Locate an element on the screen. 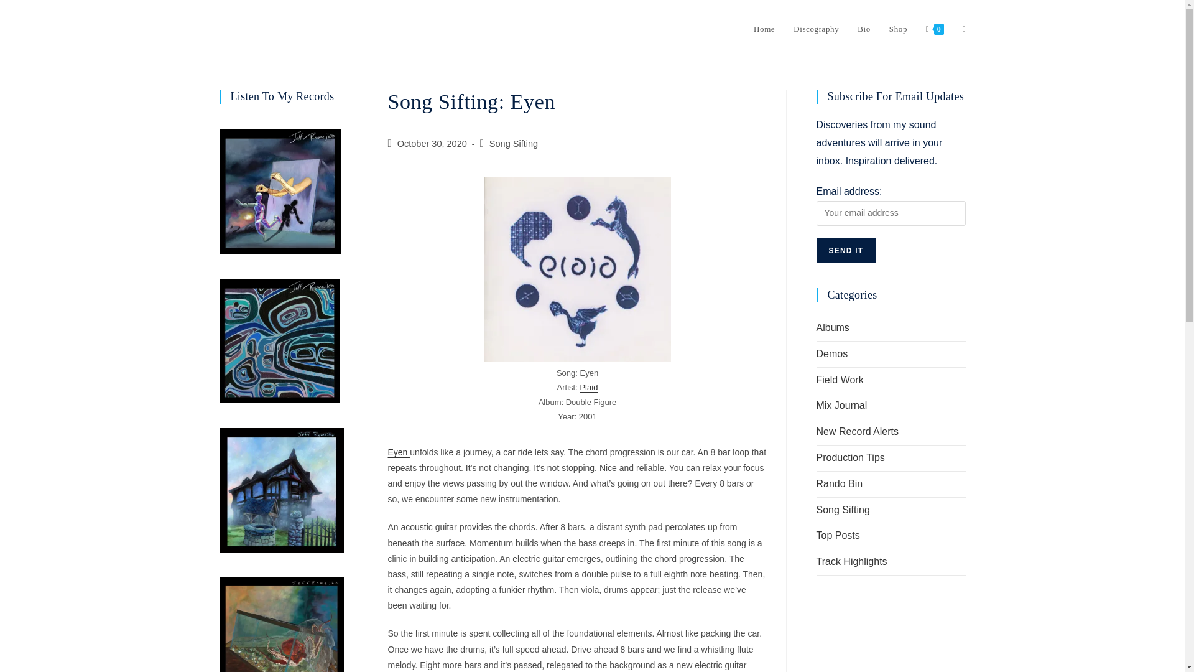 This screenshot has height=672, width=1194. Eyen is located at coordinates (399, 452).